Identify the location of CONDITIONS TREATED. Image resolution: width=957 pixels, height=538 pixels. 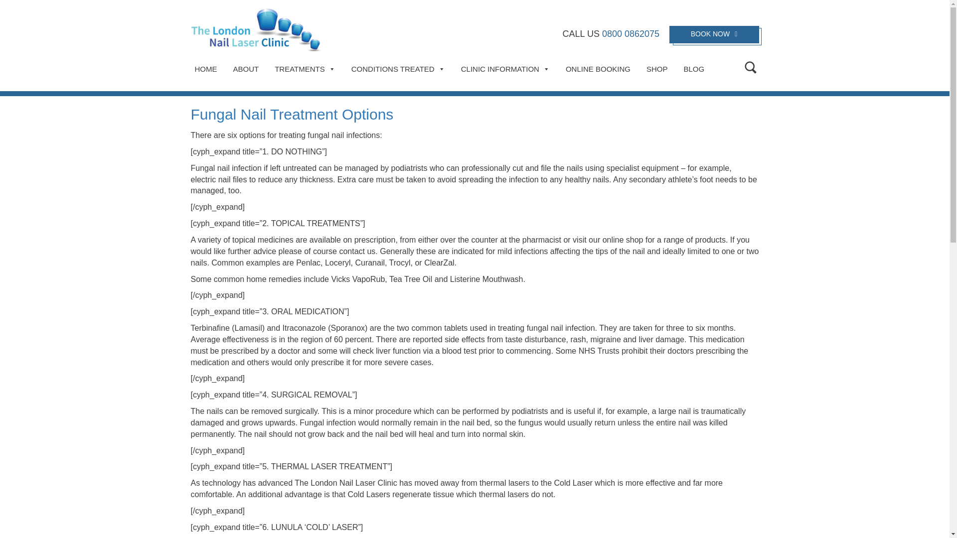
(403, 69).